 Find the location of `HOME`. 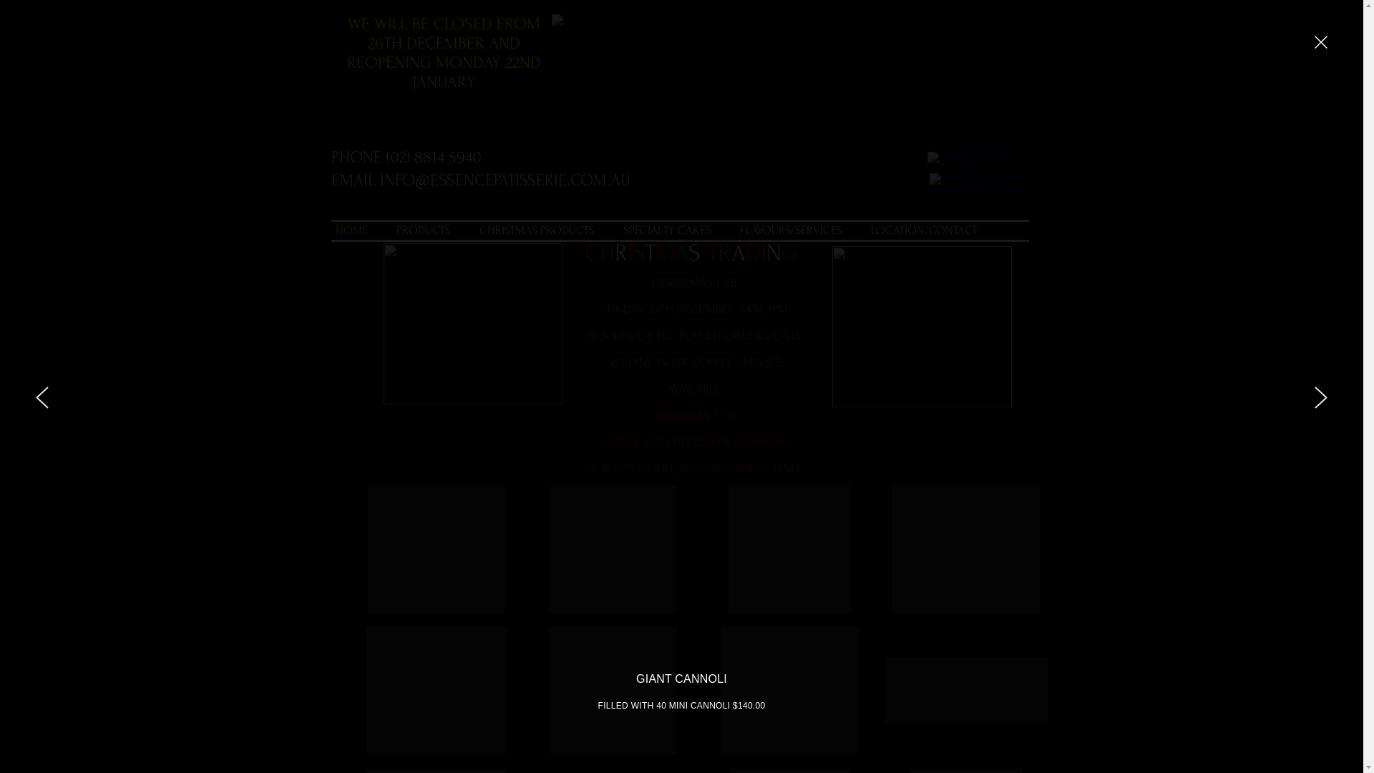

HOME is located at coordinates (352, 230).